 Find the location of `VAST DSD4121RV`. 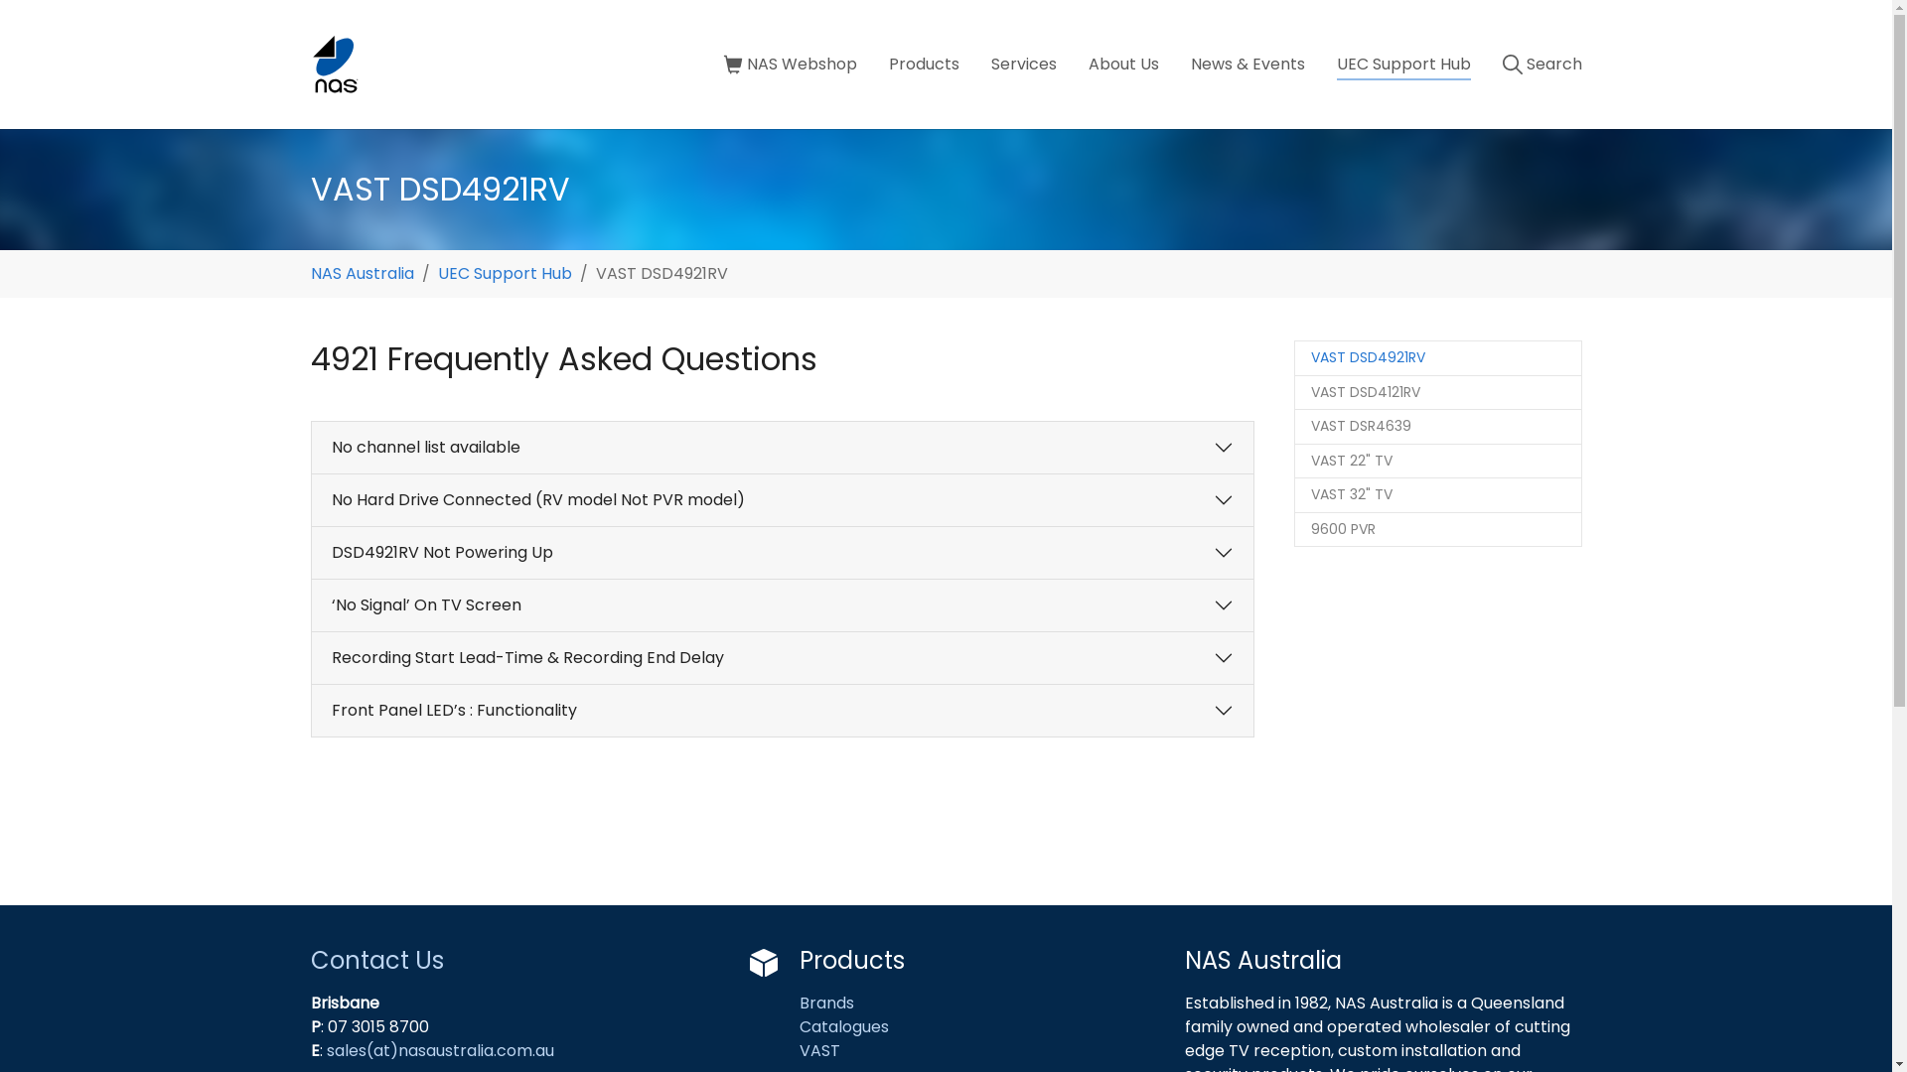

VAST DSD4121RV is located at coordinates (1437, 393).